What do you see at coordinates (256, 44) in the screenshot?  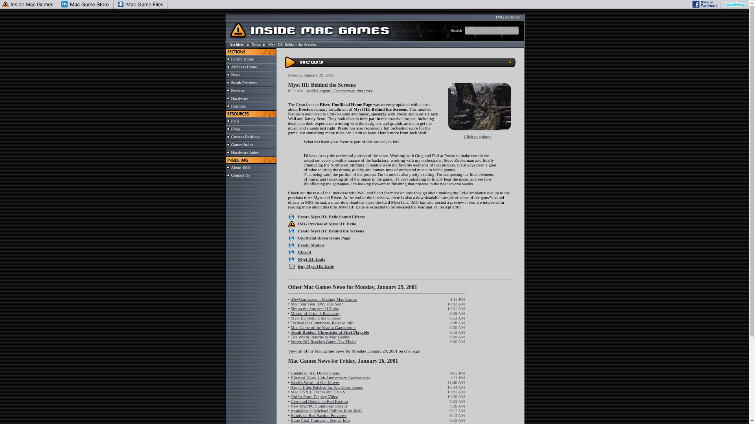 I see `News` at bounding box center [256, 44].